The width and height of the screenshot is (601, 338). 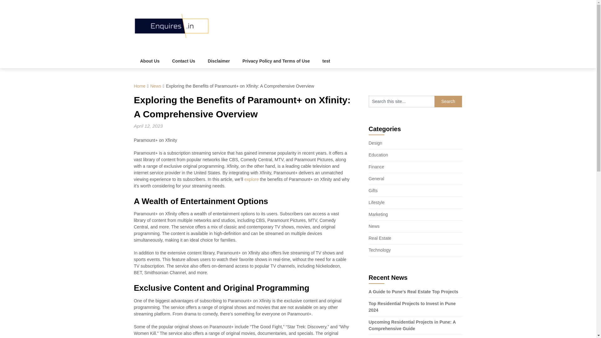 I want to click on Design, so click(x=376, y=143).